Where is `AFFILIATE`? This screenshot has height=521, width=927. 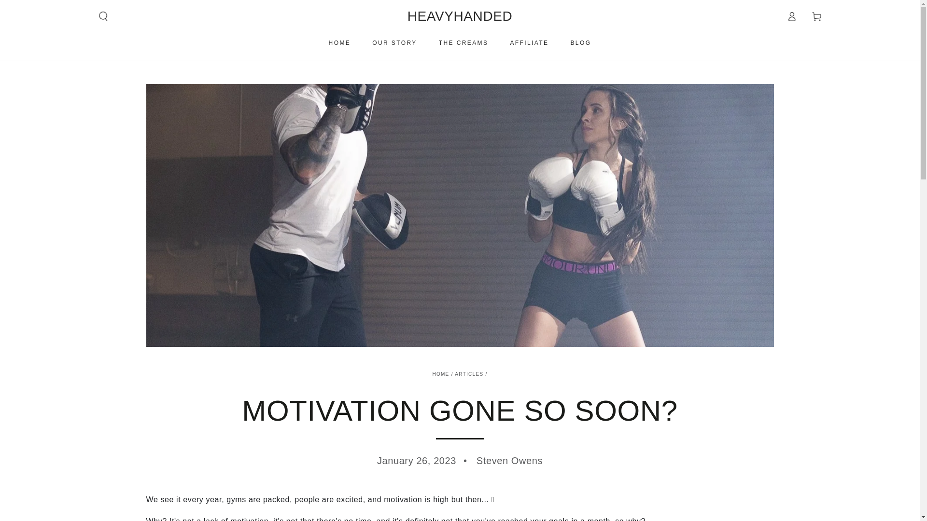
AFFILIATE is located at coordinates (529, 42).